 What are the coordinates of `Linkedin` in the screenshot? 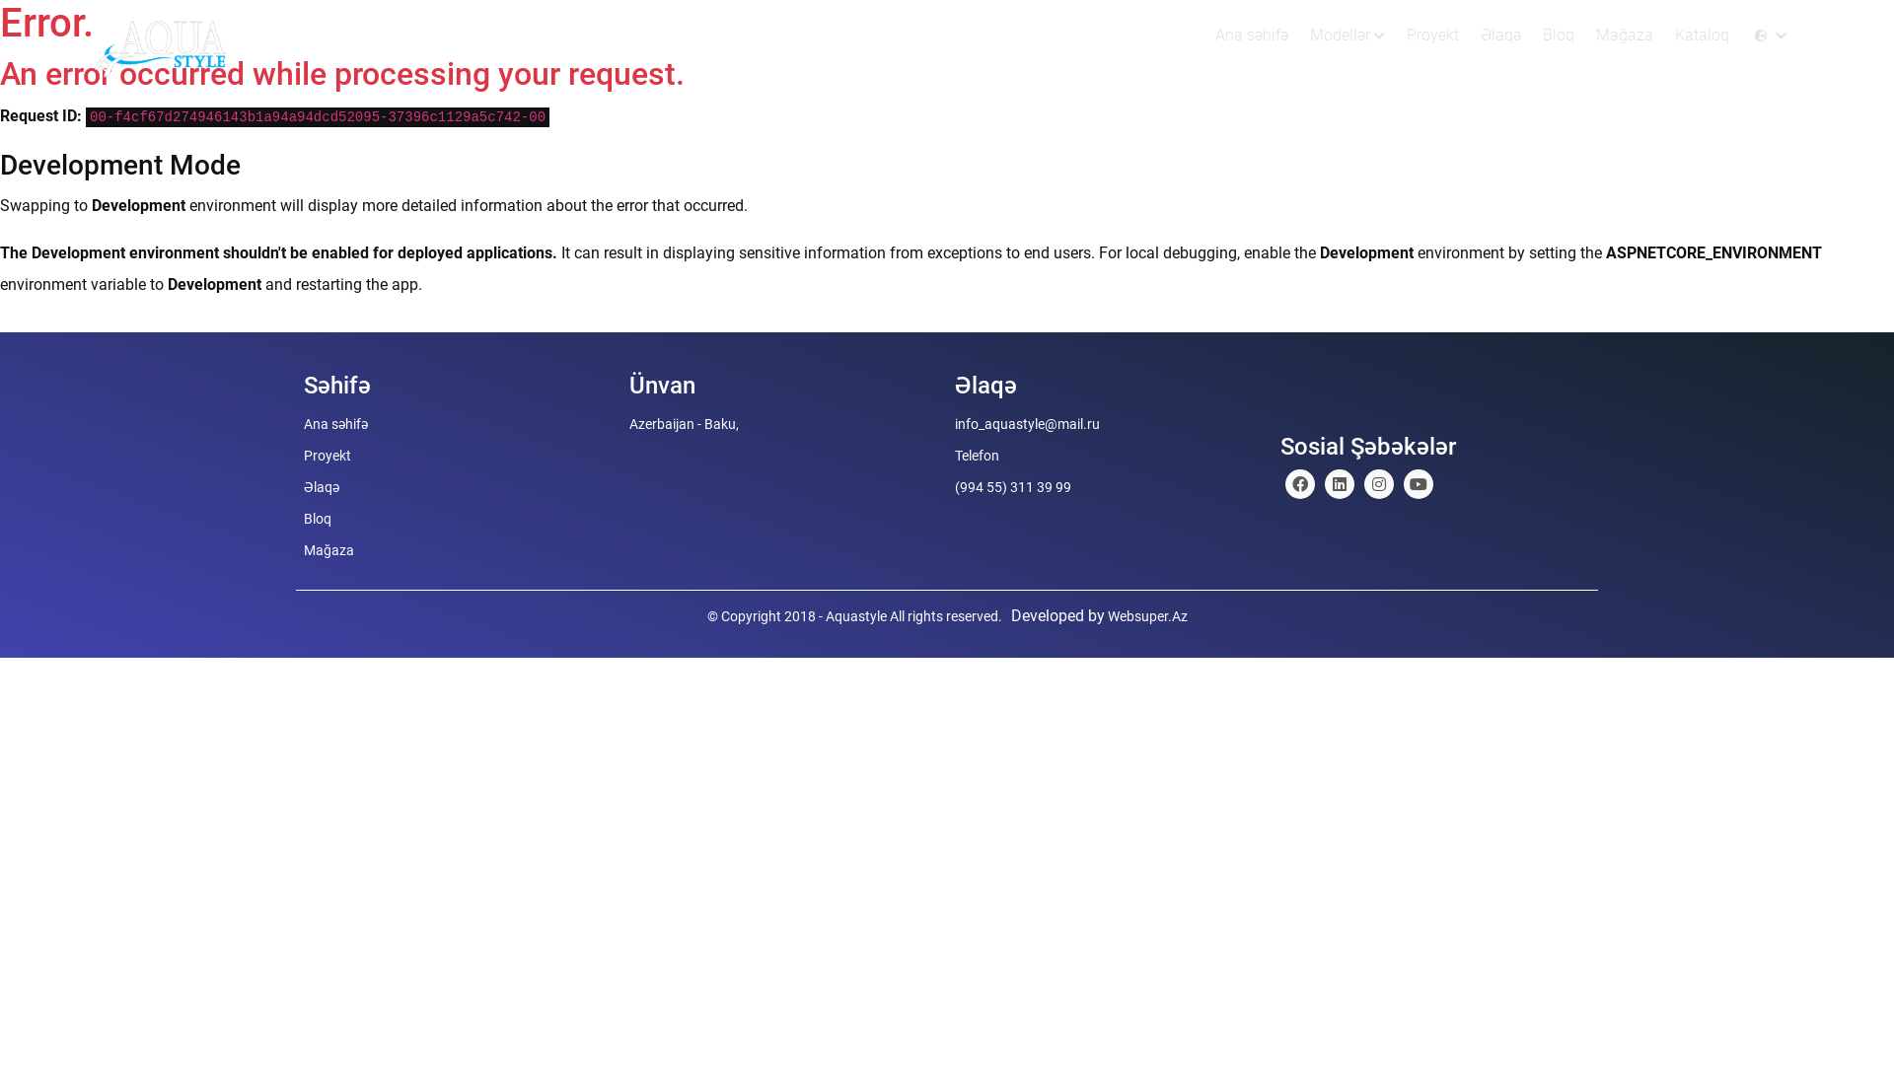 It's located at (1379, 484).